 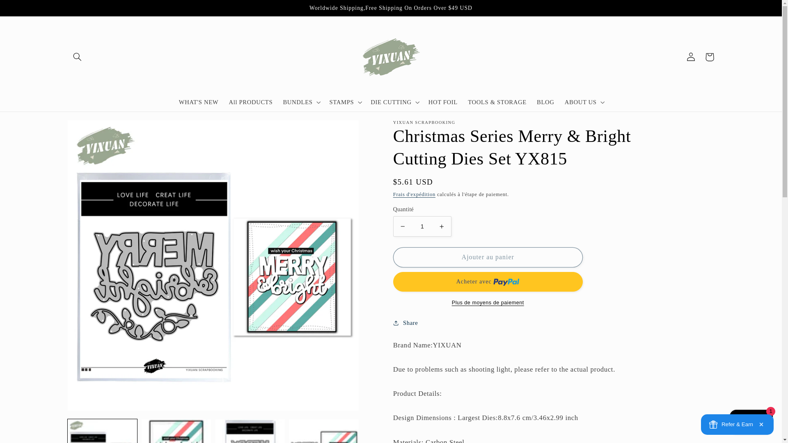 What do you see at coordinates (422, 226) in the screenshot?
I see `1` at bounding box center [422, 226].